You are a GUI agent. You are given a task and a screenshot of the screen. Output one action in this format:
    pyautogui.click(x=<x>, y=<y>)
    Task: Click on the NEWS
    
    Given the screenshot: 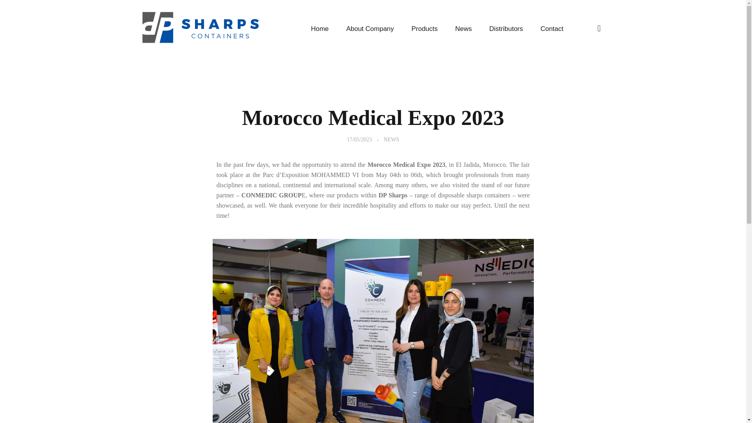 What is the action you would take?
    pyautogui.click(x=391, y=139)
    